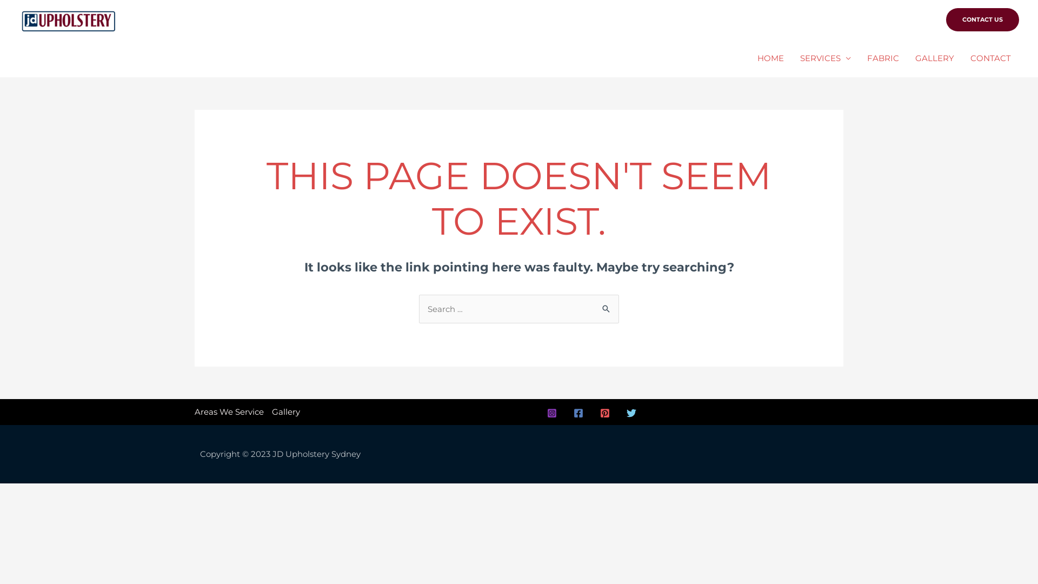 Image resolution: width=1038 pixels, height=584 pixels. What do you see at coordinates (983, 19) in the screenshot?
I see `CONTACT US` at bounding box center [983, 19].